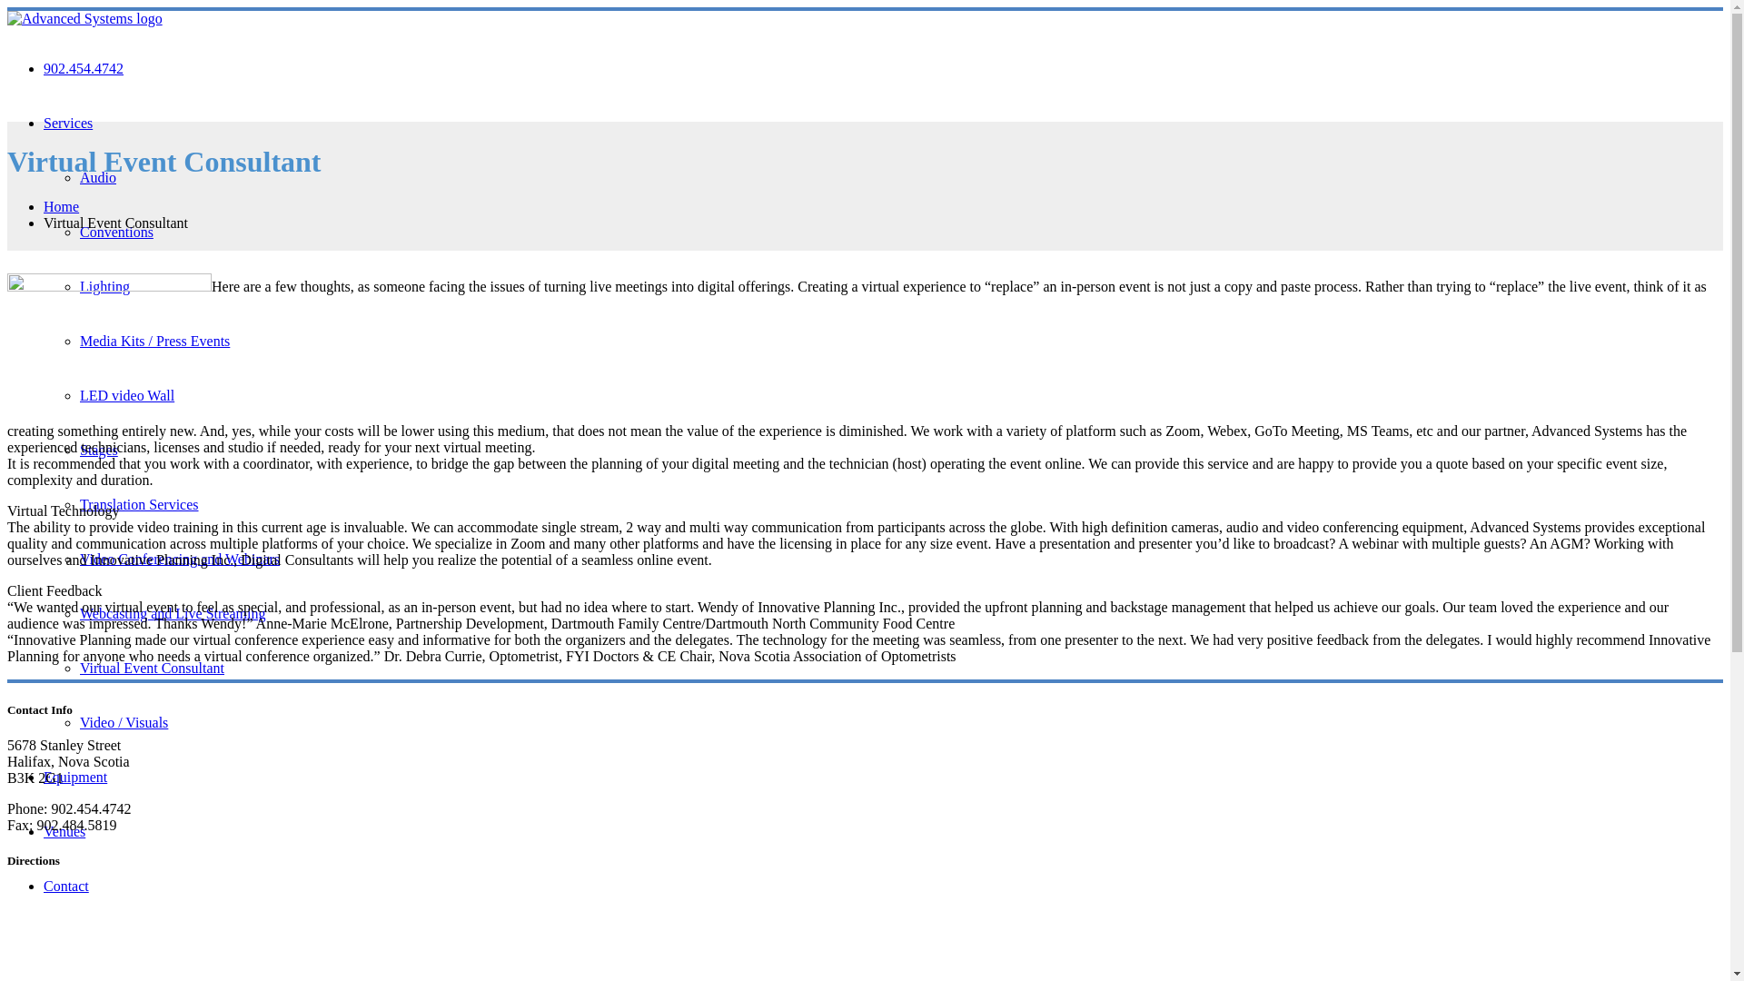 This screenshot has width=1744, height=981. I want to click on LED video Wall, so click(127, 396).